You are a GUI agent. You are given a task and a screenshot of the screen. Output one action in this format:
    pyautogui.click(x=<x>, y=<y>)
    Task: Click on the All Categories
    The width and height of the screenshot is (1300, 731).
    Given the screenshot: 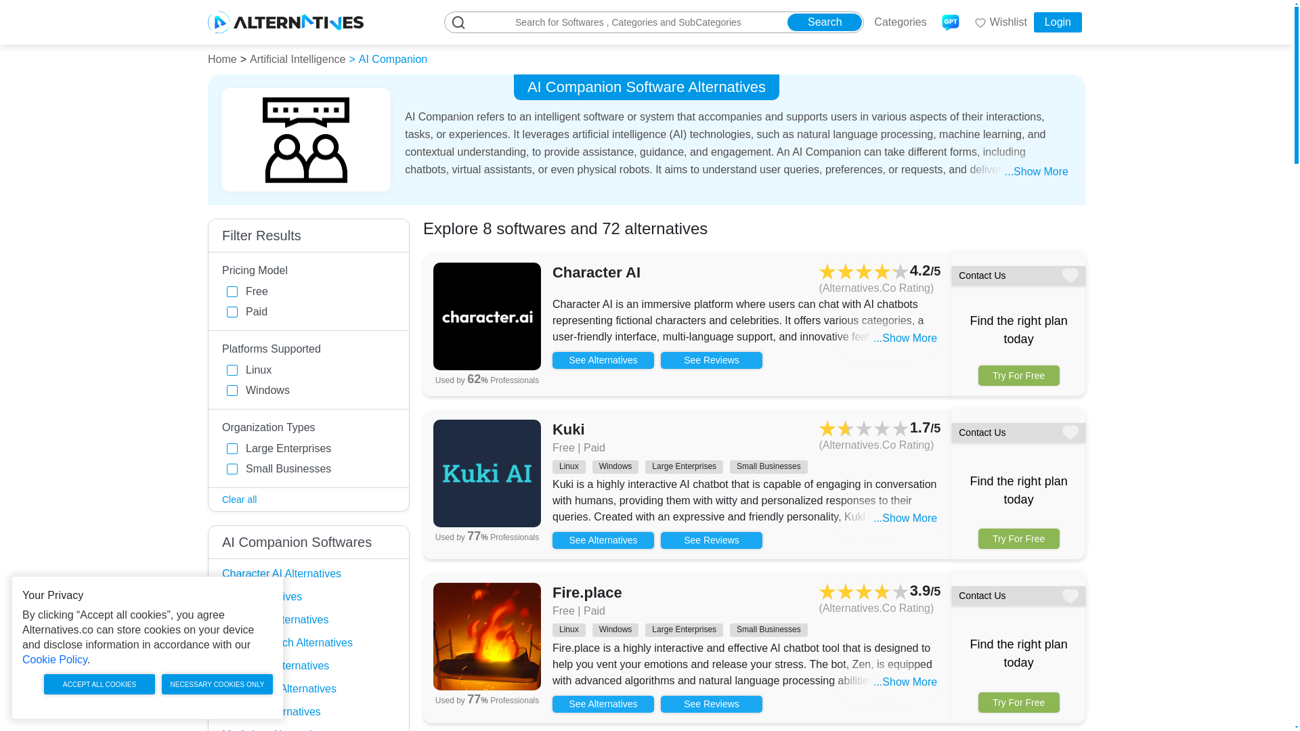 What is the action you would take?
    pyautogui.click(x=896, y=22)
    